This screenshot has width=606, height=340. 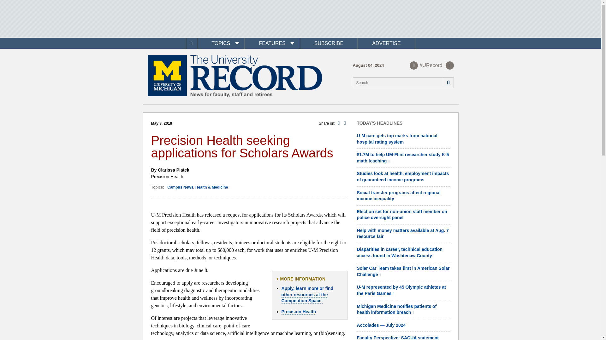 I want to click on The University Record, so click(x=235, y=76).